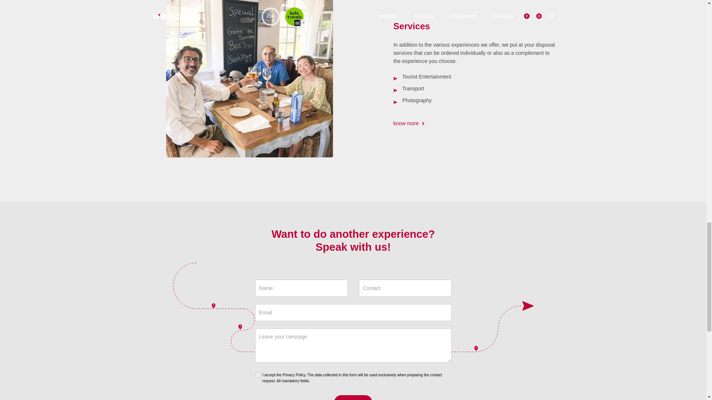 Image resolution: width=712 pixels, height=400 pixels. Describe the element at coordinates (353, 398) in the screenshot. I see `Submit` at that location.